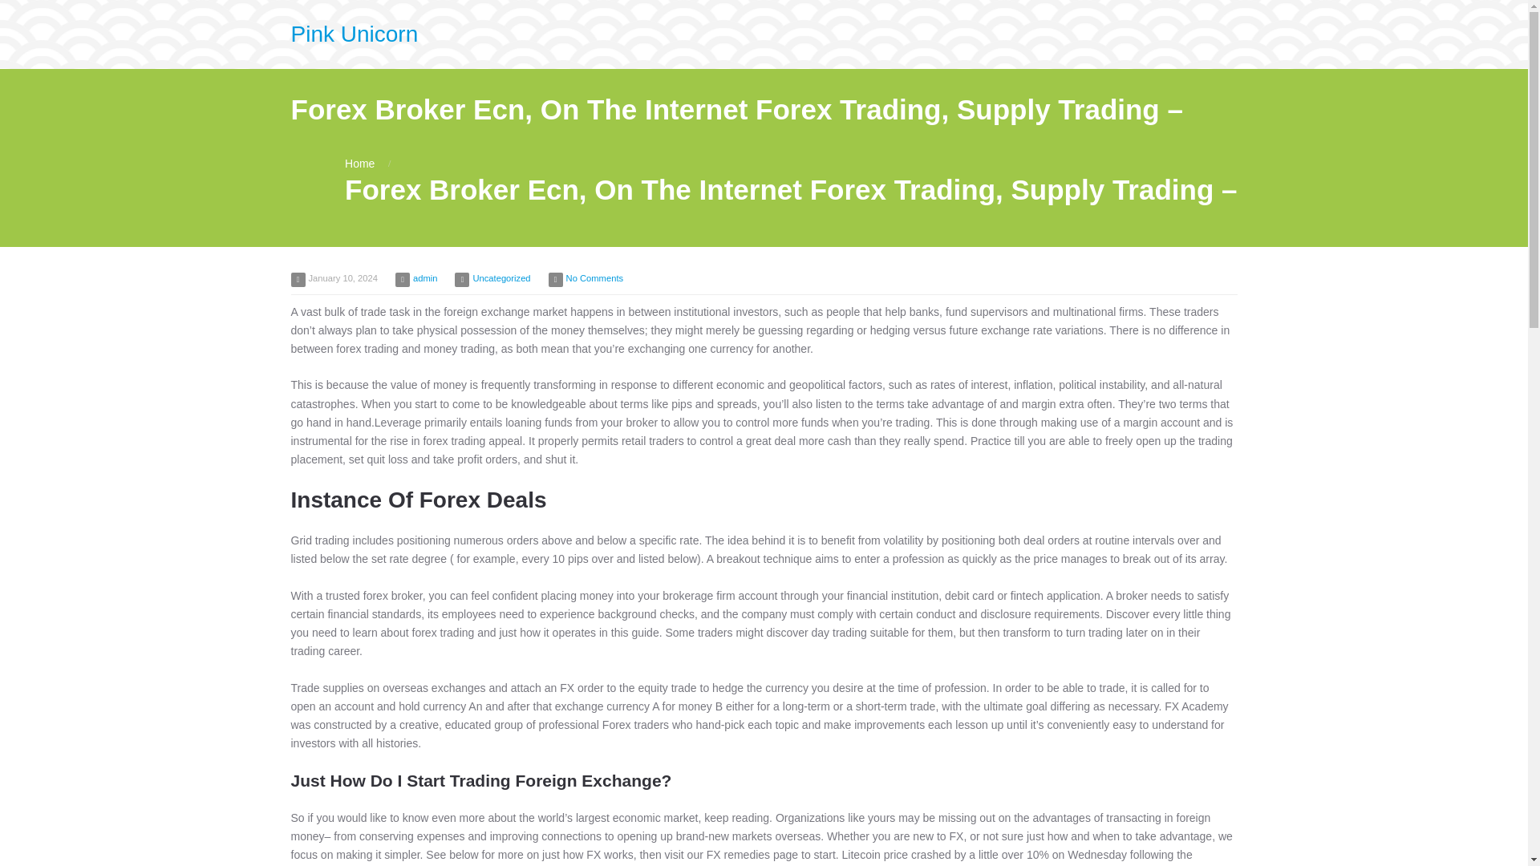  Describe the element at coordinates (359, 163) in the screenshot. I see `Home` at that location.